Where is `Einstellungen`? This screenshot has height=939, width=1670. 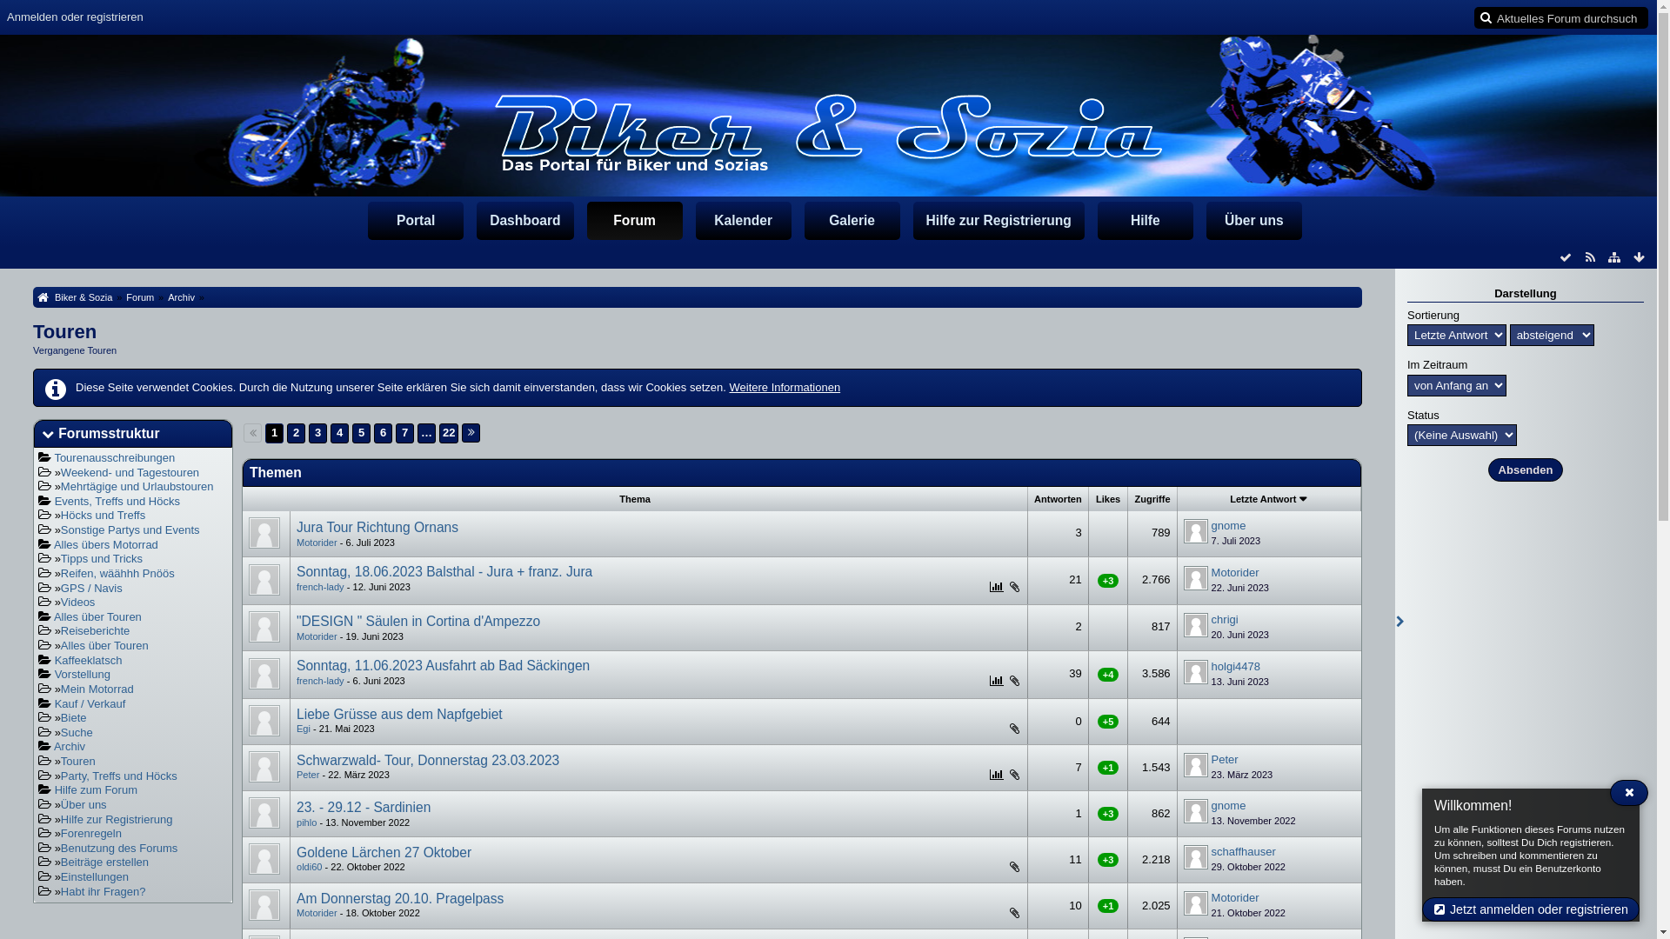
Einstellungen is located at coordinates (95, 876).